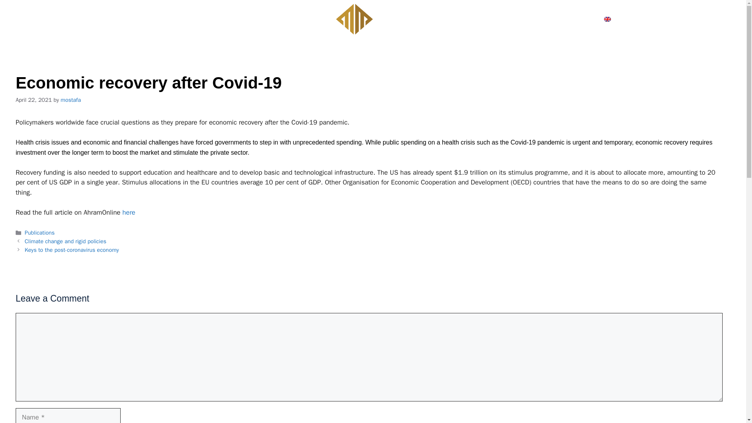  What do you see at coordinates (617, 19) in the screenshot?
I see `English` at bounding box center [617, 19].